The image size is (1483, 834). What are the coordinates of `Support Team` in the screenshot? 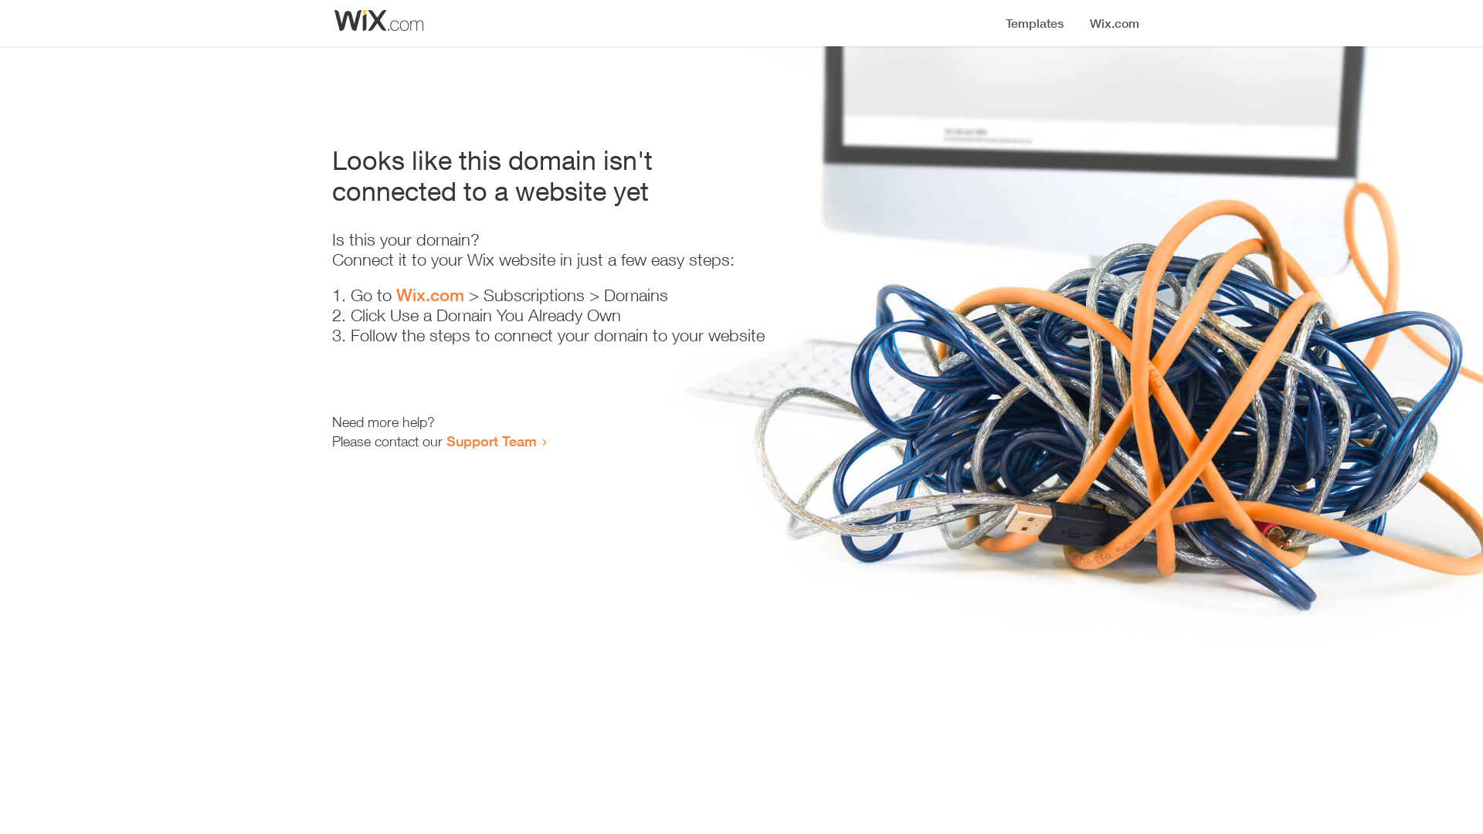 It's located at (491, 441).